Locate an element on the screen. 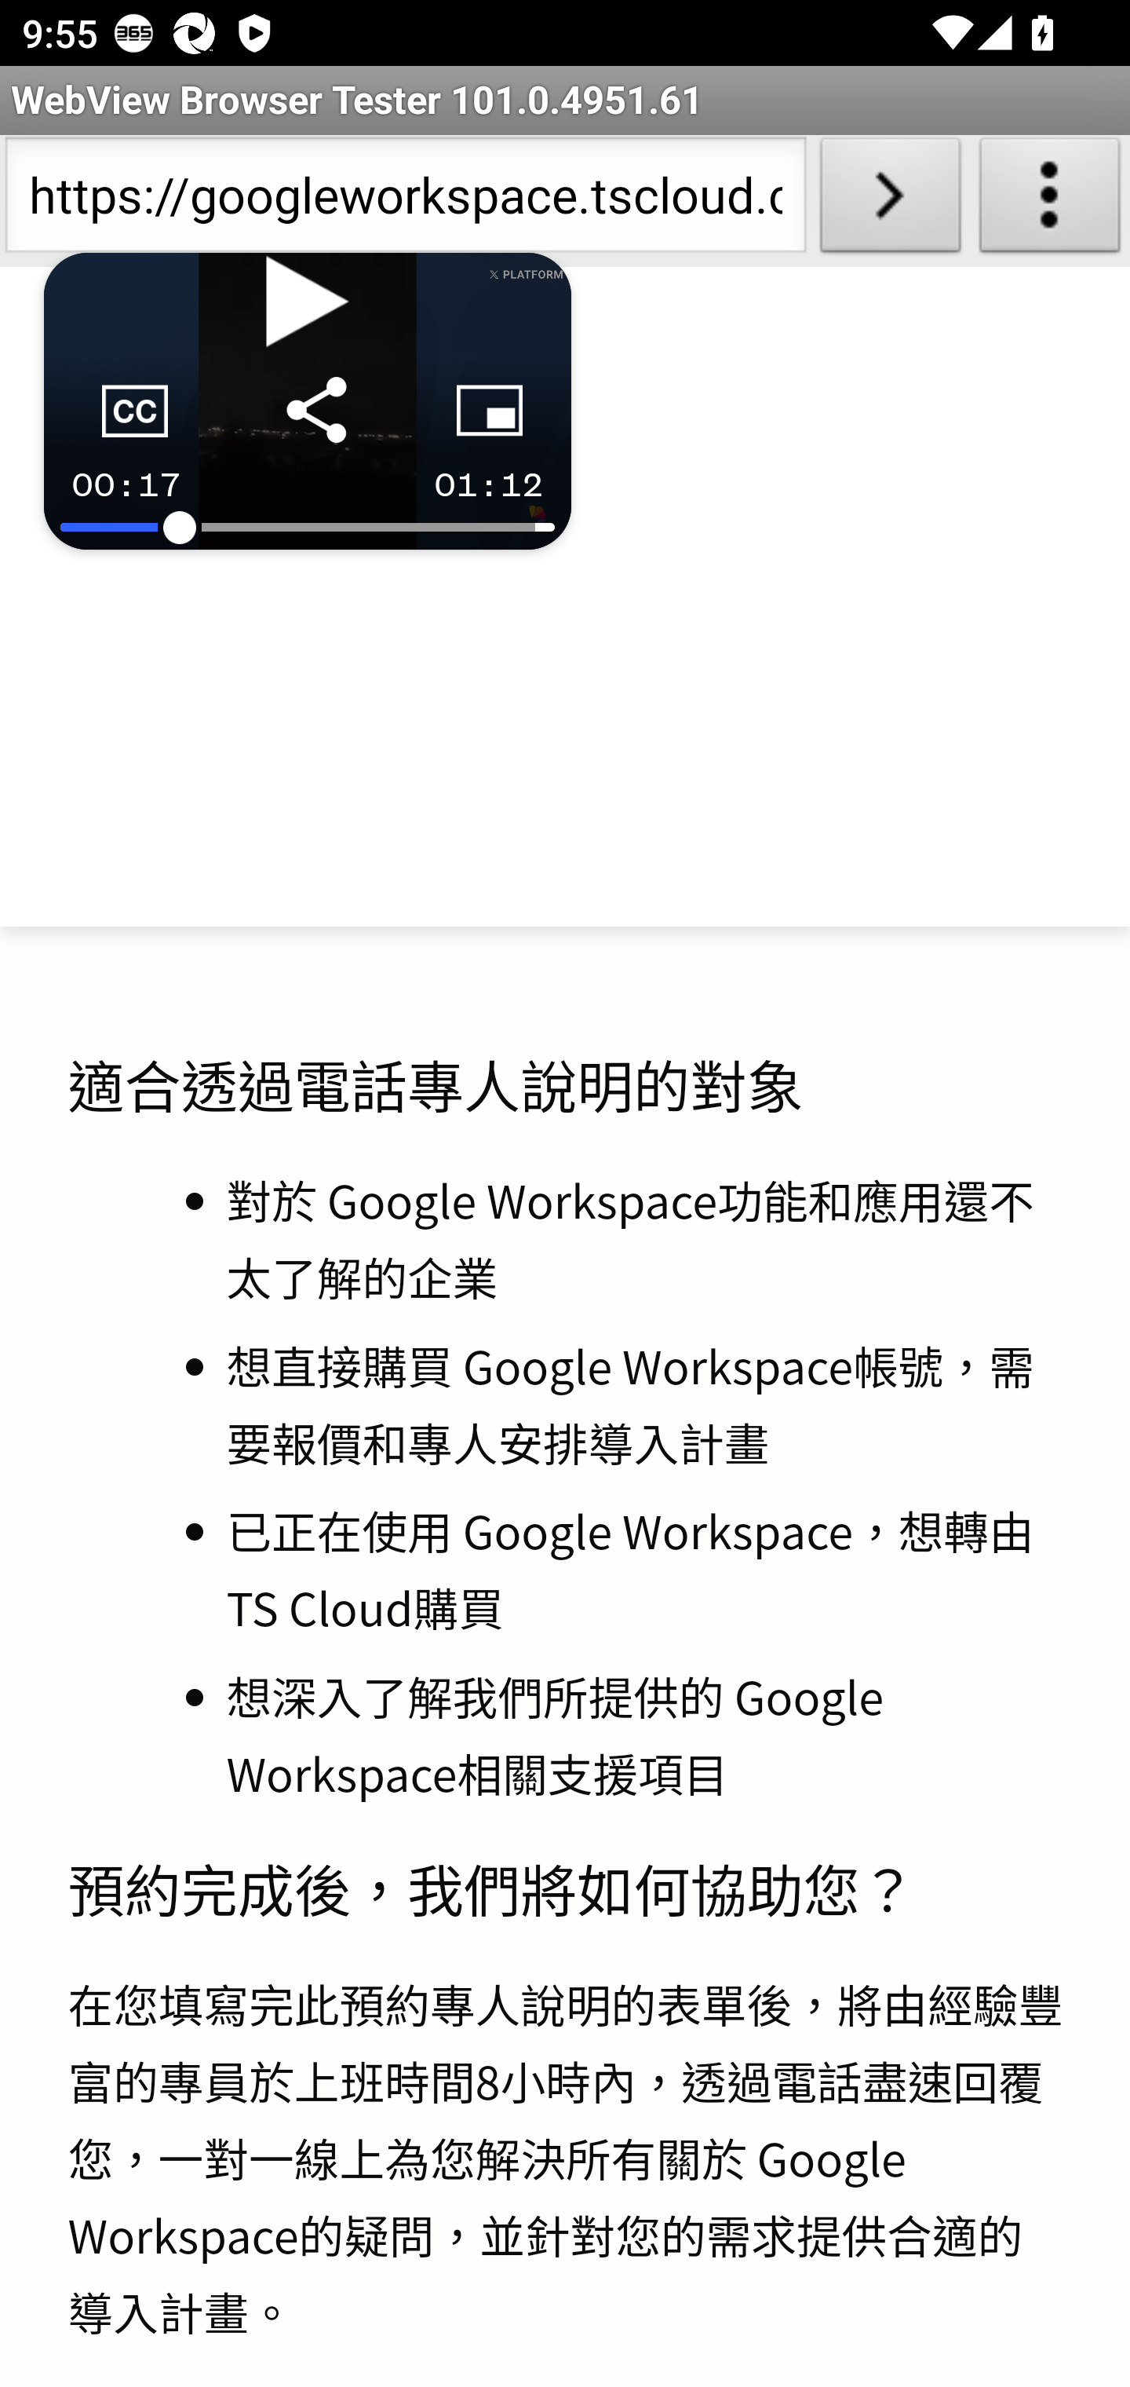 Image resolution: width=1130 pixels, height=2387 pixels. Load URL is located at coordinates (890, 201).